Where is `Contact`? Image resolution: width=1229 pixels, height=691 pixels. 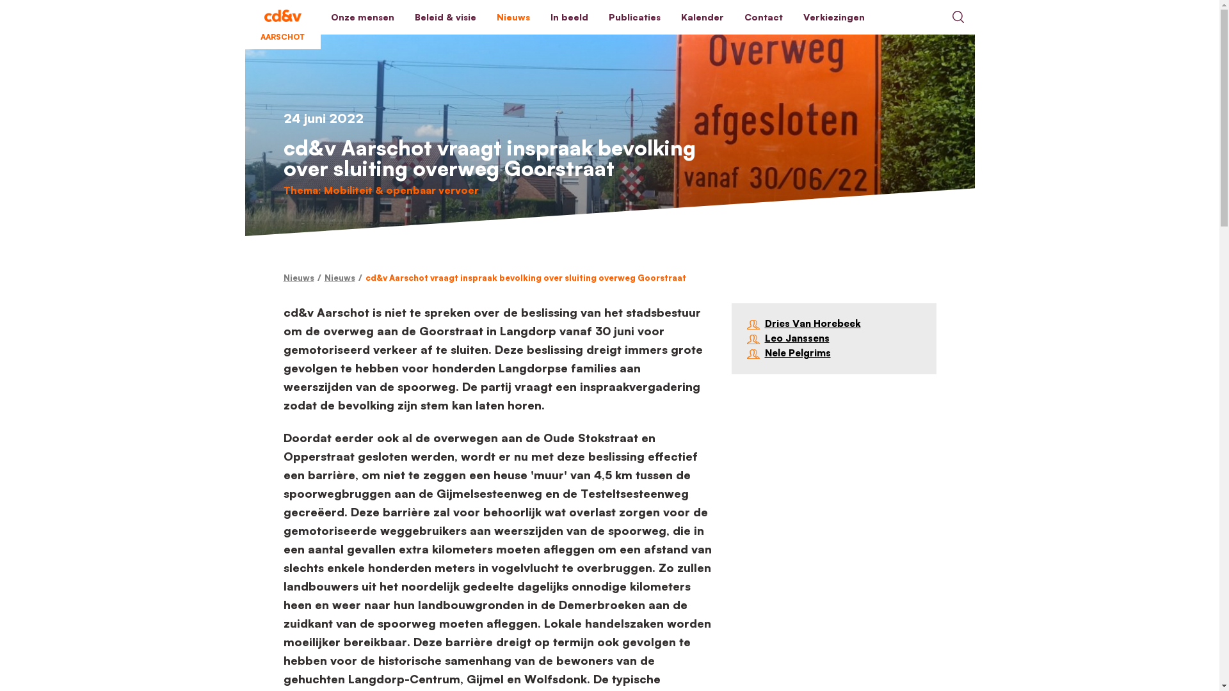 Contact is located at coordinates (763, 17).